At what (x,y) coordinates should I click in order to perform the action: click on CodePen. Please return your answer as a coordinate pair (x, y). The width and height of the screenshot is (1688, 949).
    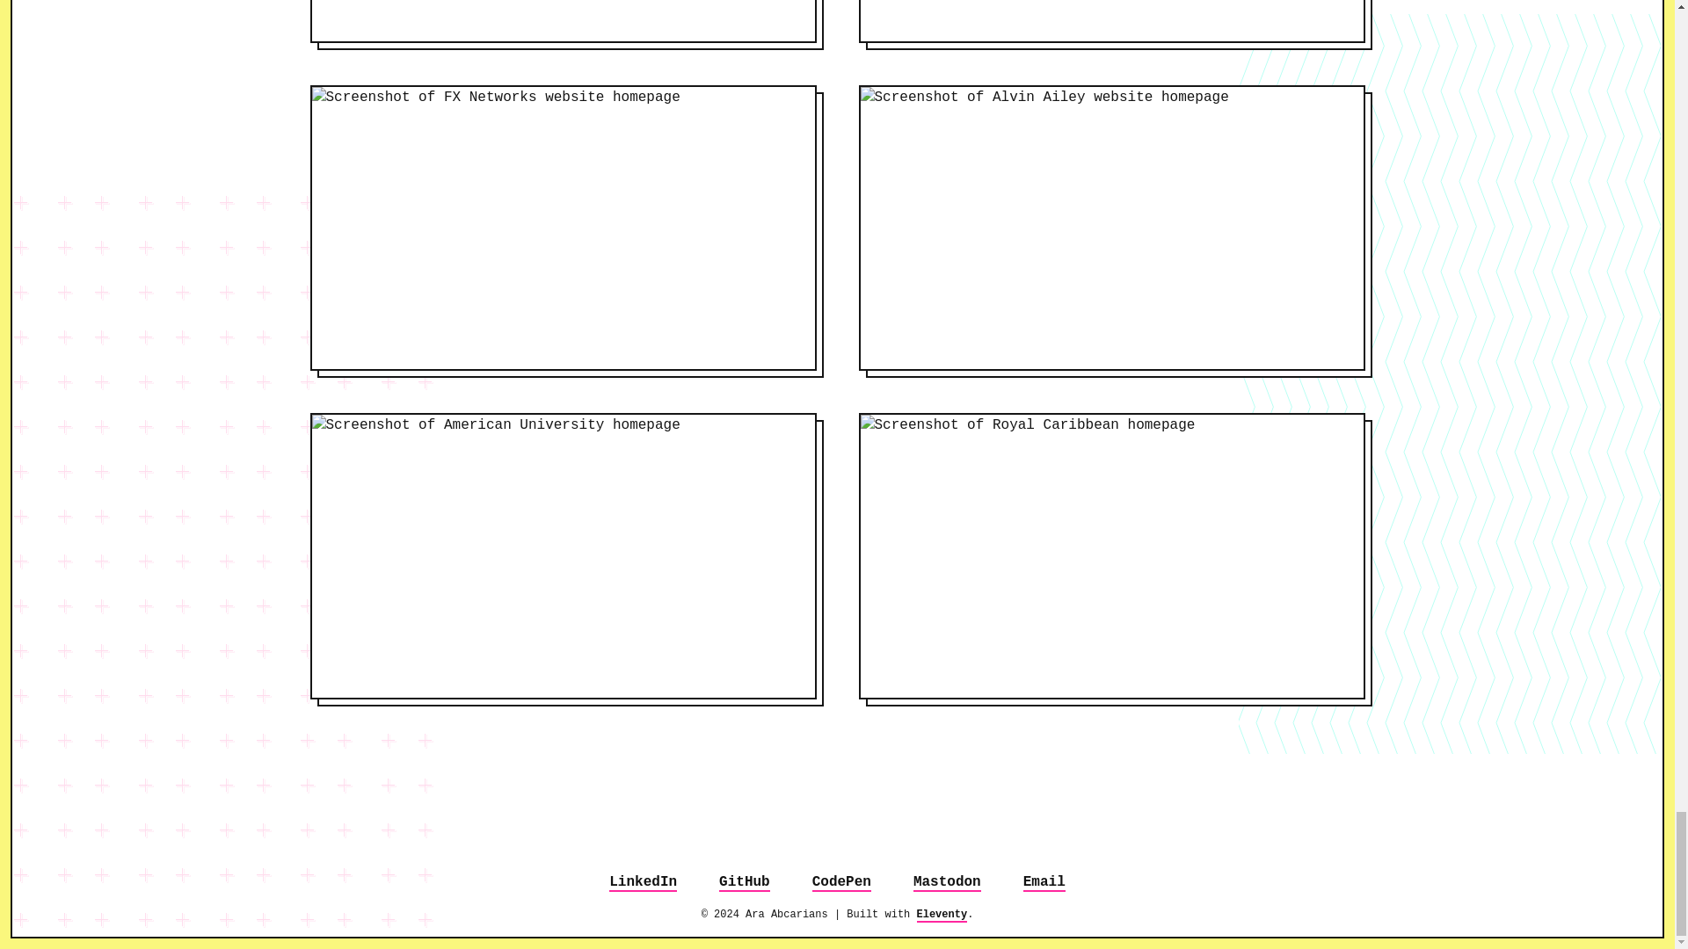
    Looking at the image, I should click on (840, 882).